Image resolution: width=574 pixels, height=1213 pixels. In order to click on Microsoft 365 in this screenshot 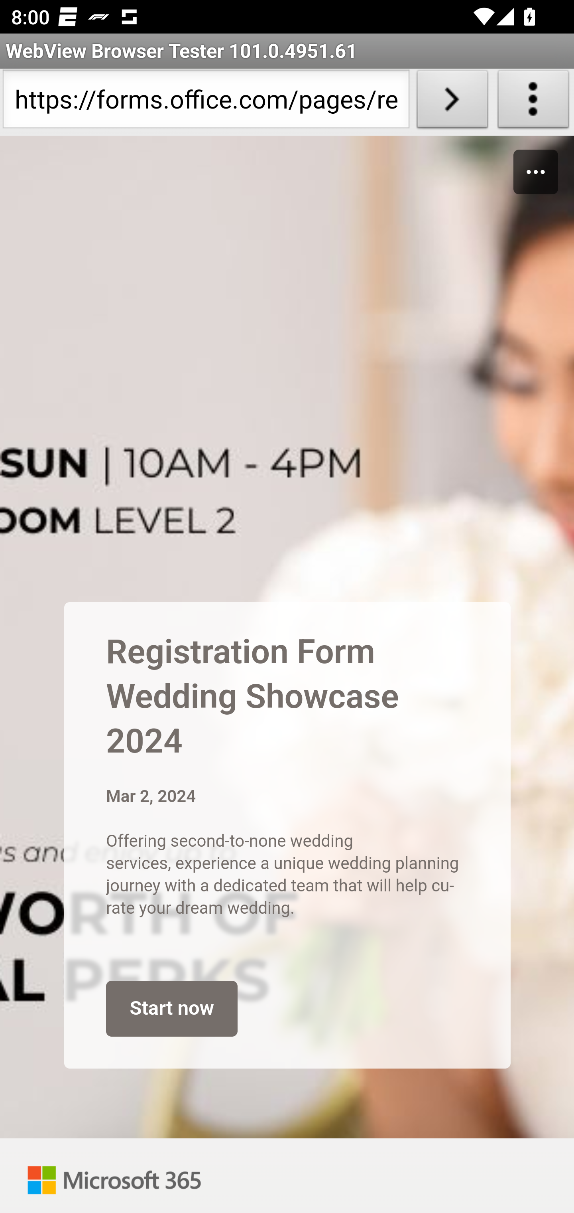, I will do `click(114, 1175)`.